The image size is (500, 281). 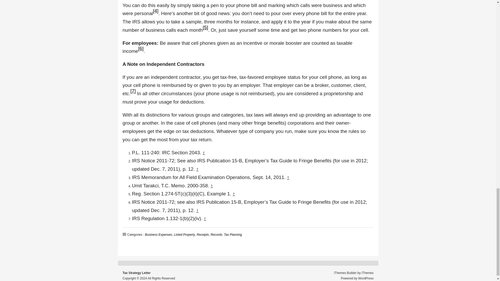 I want to click on Business Expenses, so click(x=159, y=235).